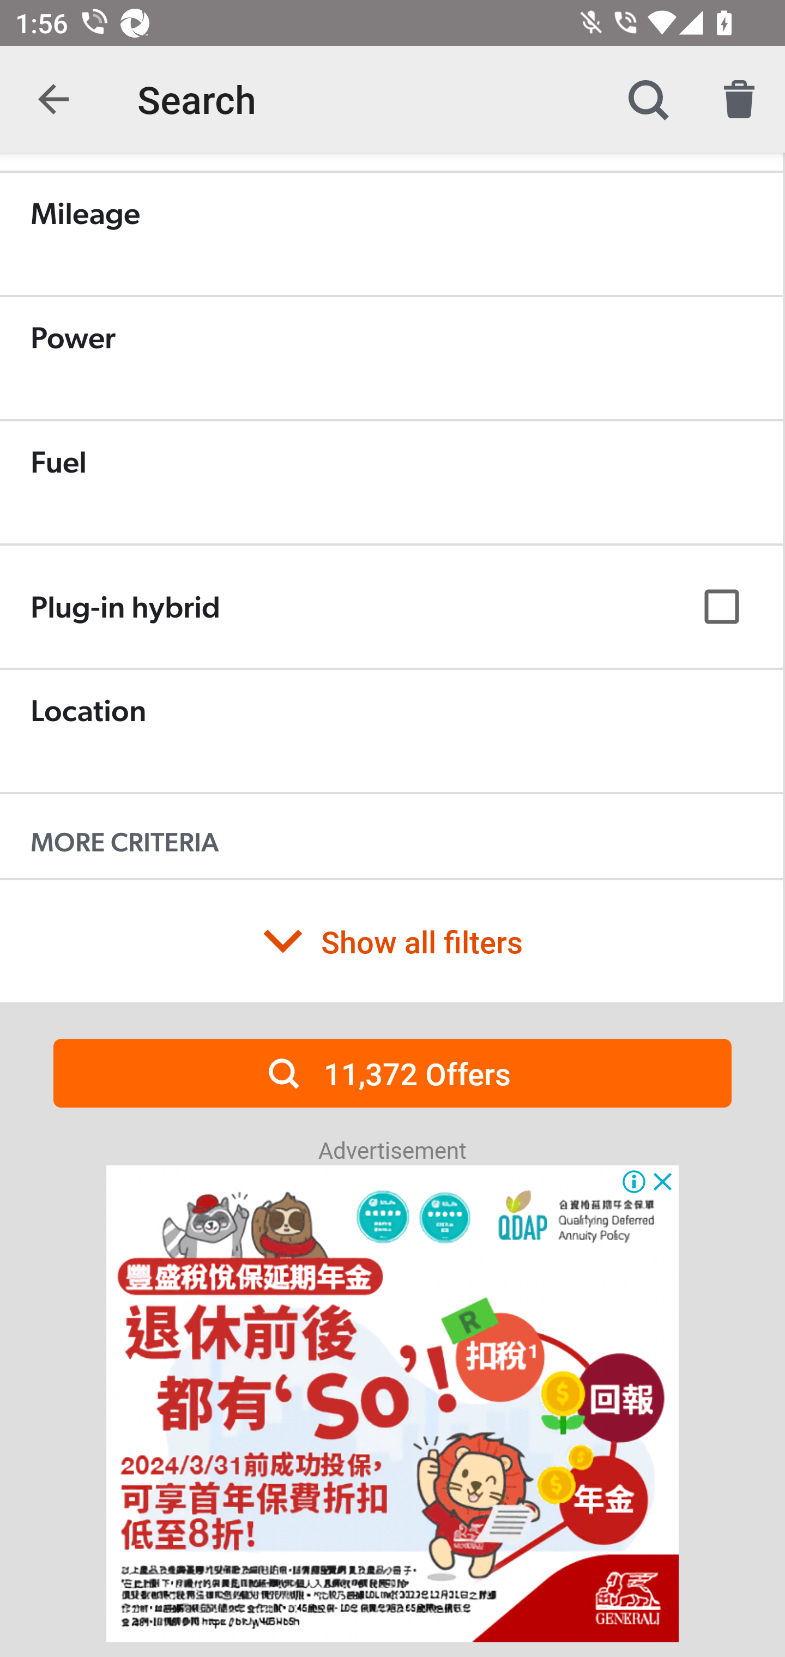  Describe the element at coordinates (392, 1073) in the screenshot. I see `11,372 Offers` at that location.